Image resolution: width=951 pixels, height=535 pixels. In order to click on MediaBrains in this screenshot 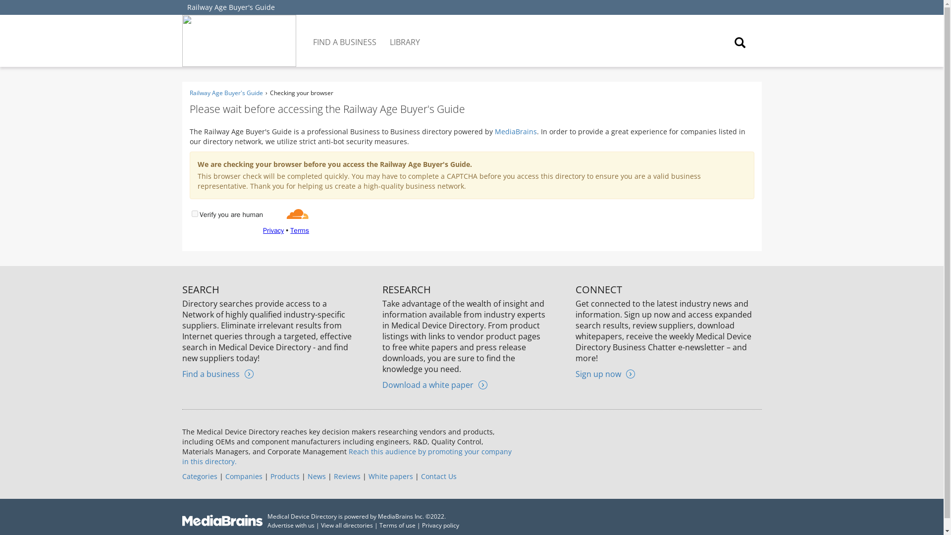, I will do `click(515, 131)`.